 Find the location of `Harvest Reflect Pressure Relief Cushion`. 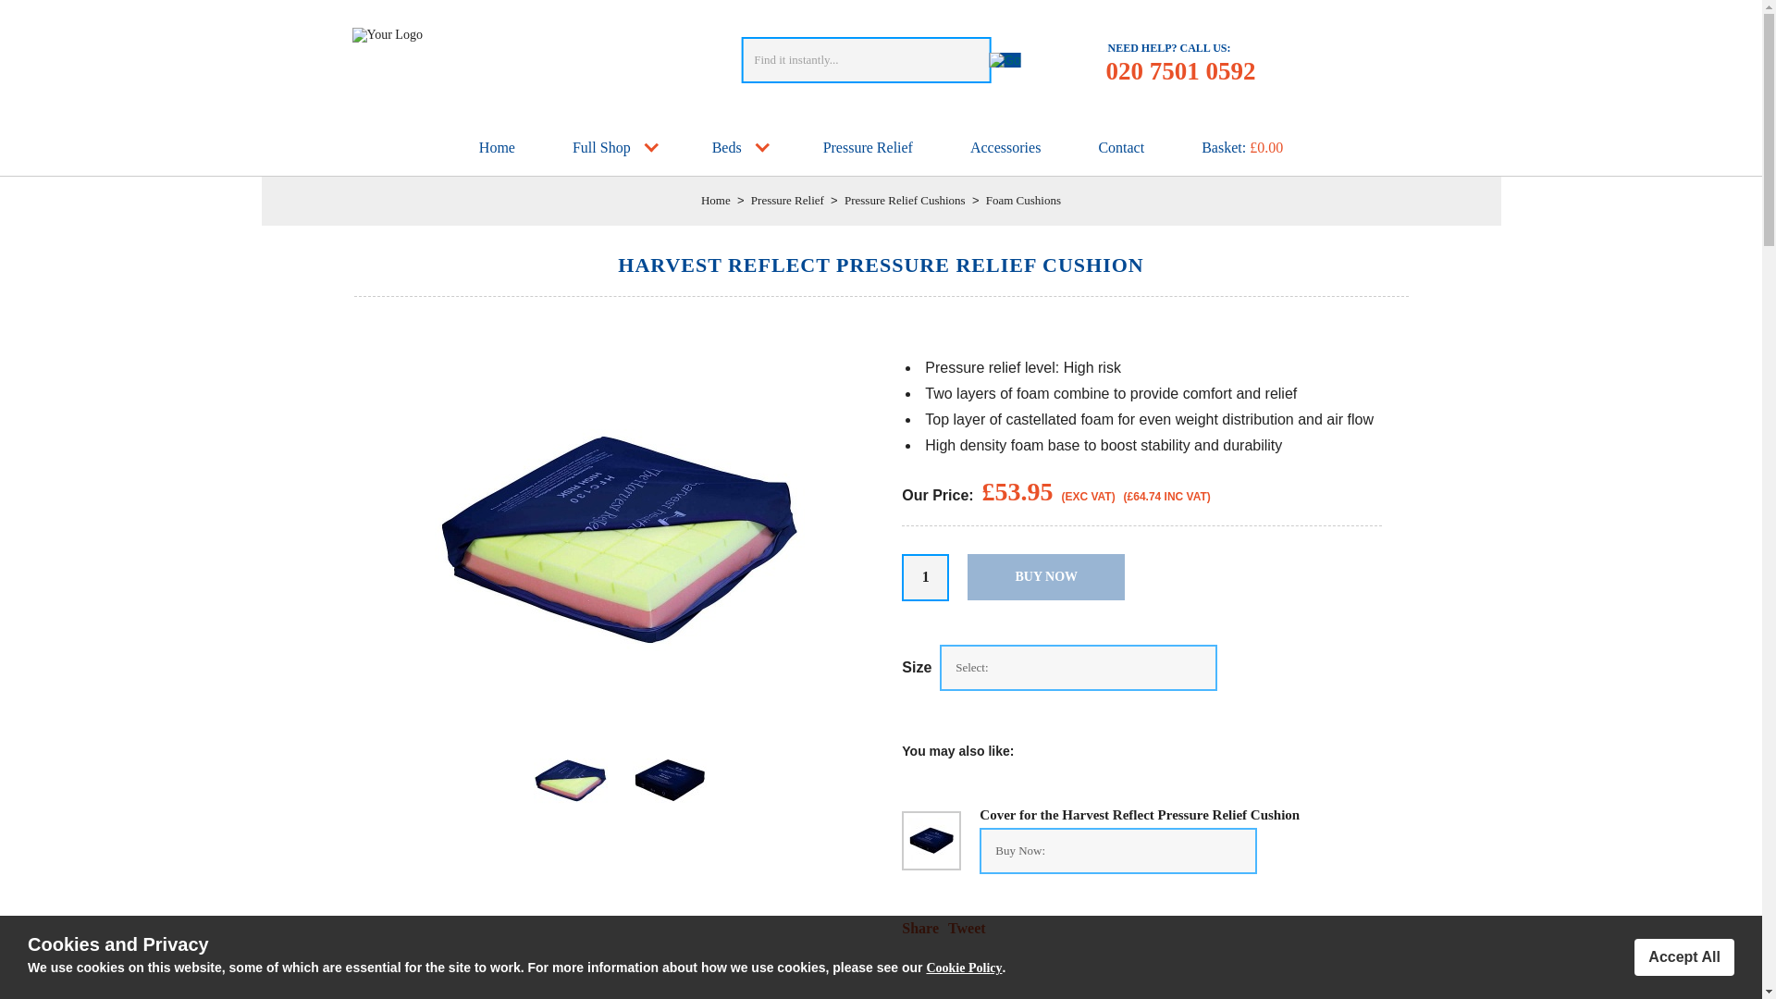

Harvest Reflect Pressure Relief Cushion is located at coordinates (620, 720).